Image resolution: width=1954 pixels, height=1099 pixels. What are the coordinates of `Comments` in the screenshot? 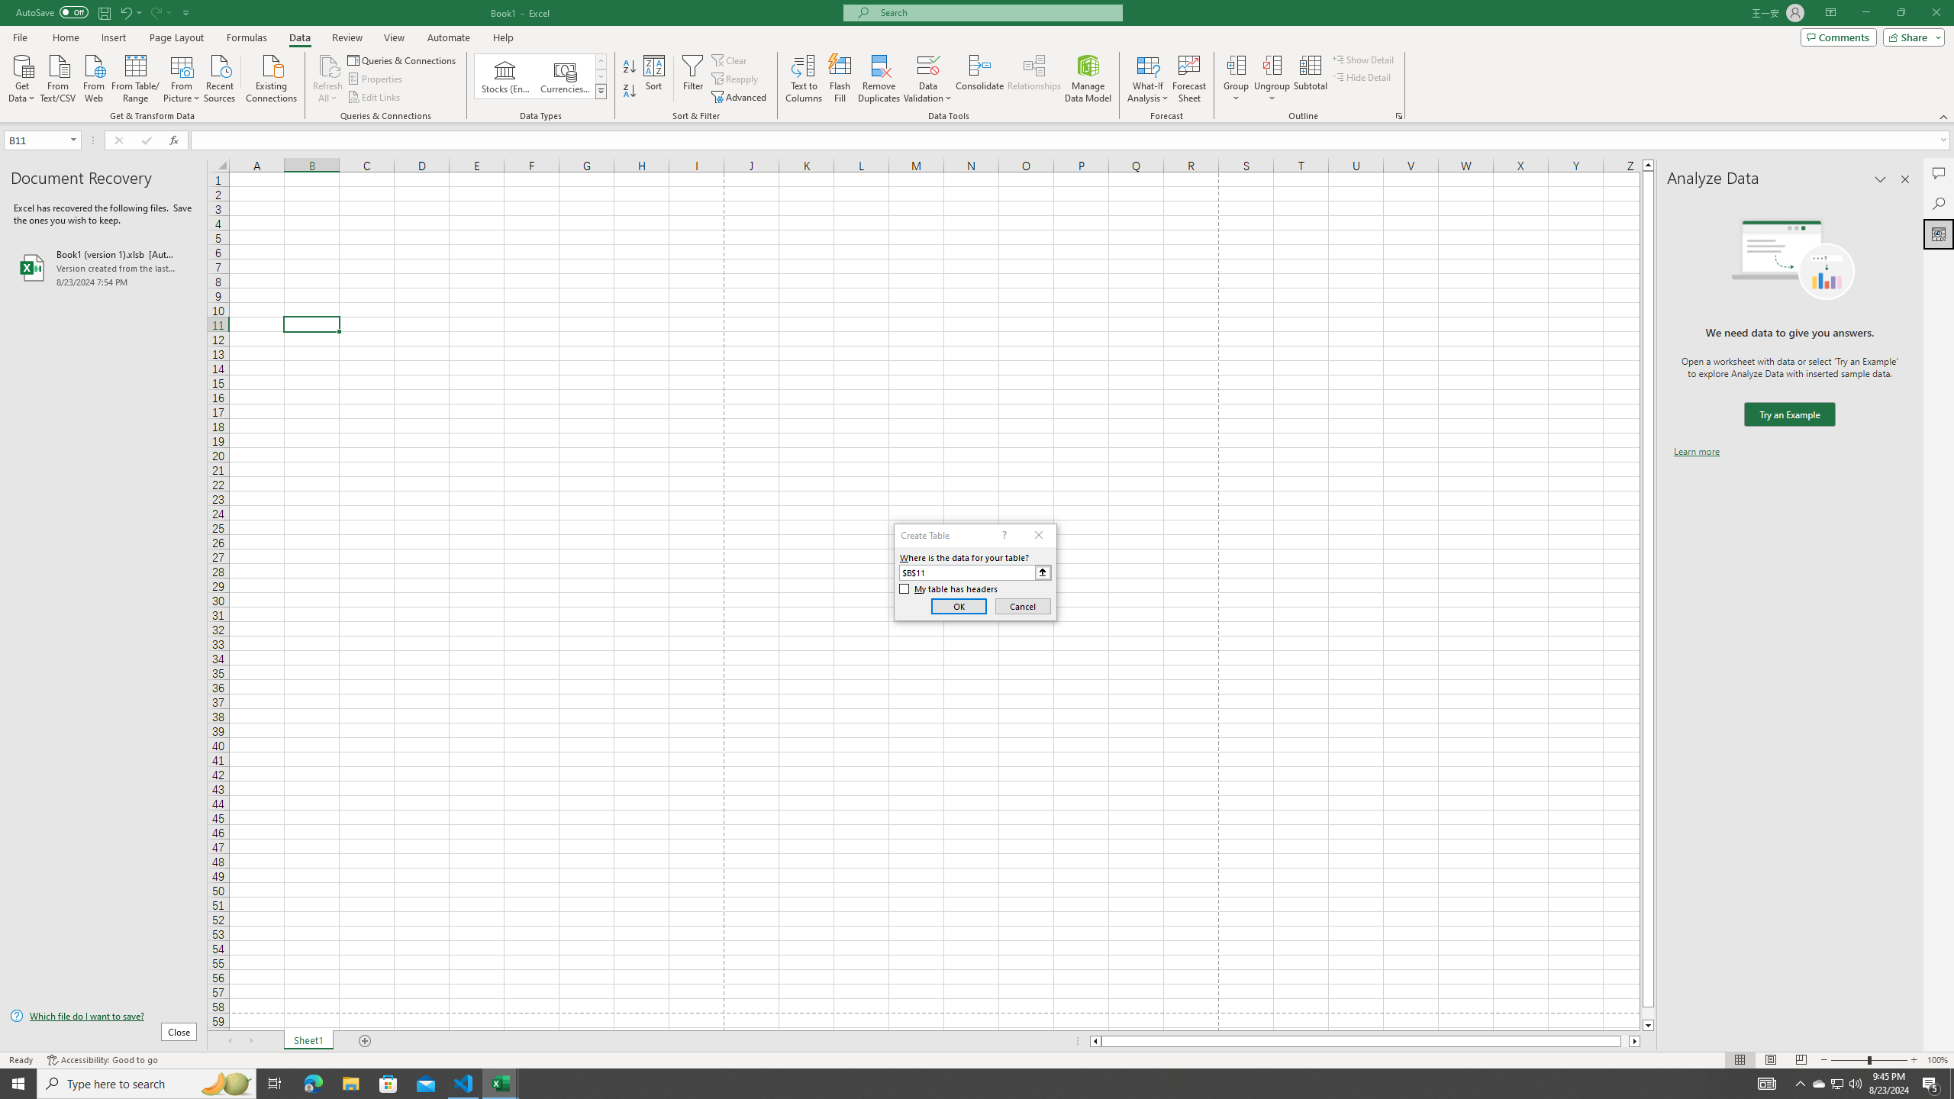 It's located at (1939, 173).